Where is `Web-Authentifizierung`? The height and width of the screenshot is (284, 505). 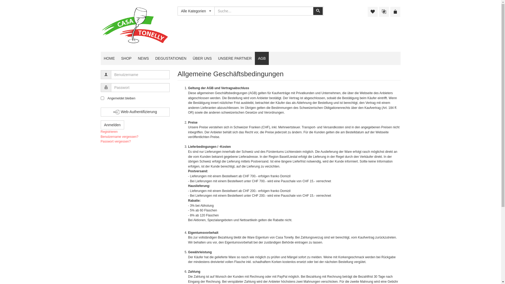
Web-Authentifizierung is located at coordinates (135, 112).